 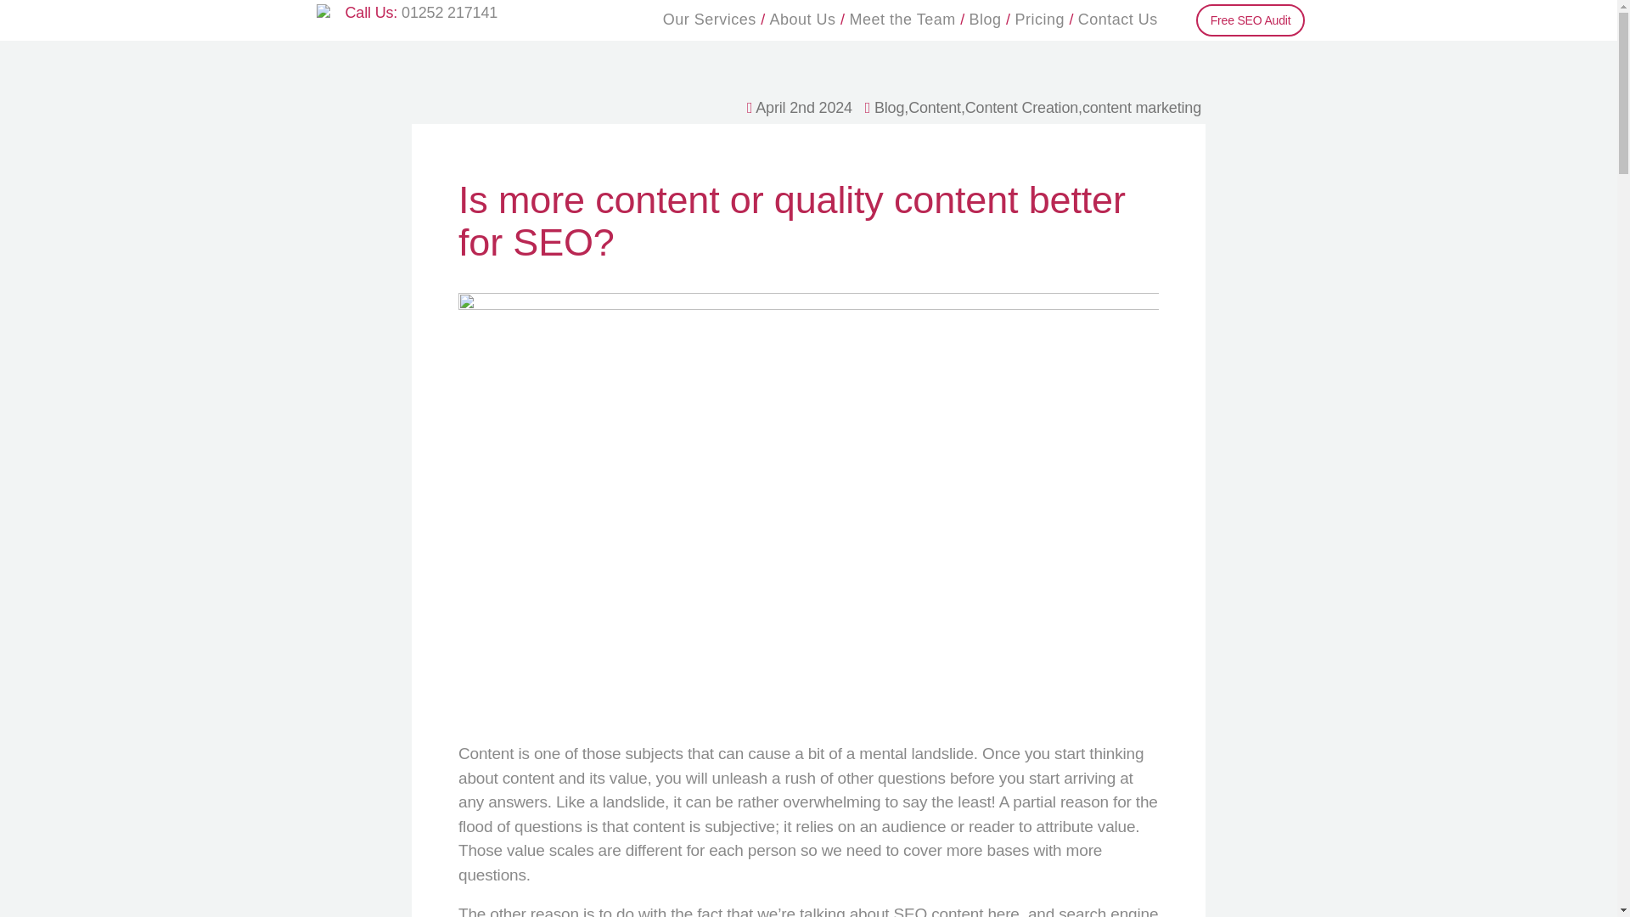 I want to click on Content, so click(x=934, y=107).